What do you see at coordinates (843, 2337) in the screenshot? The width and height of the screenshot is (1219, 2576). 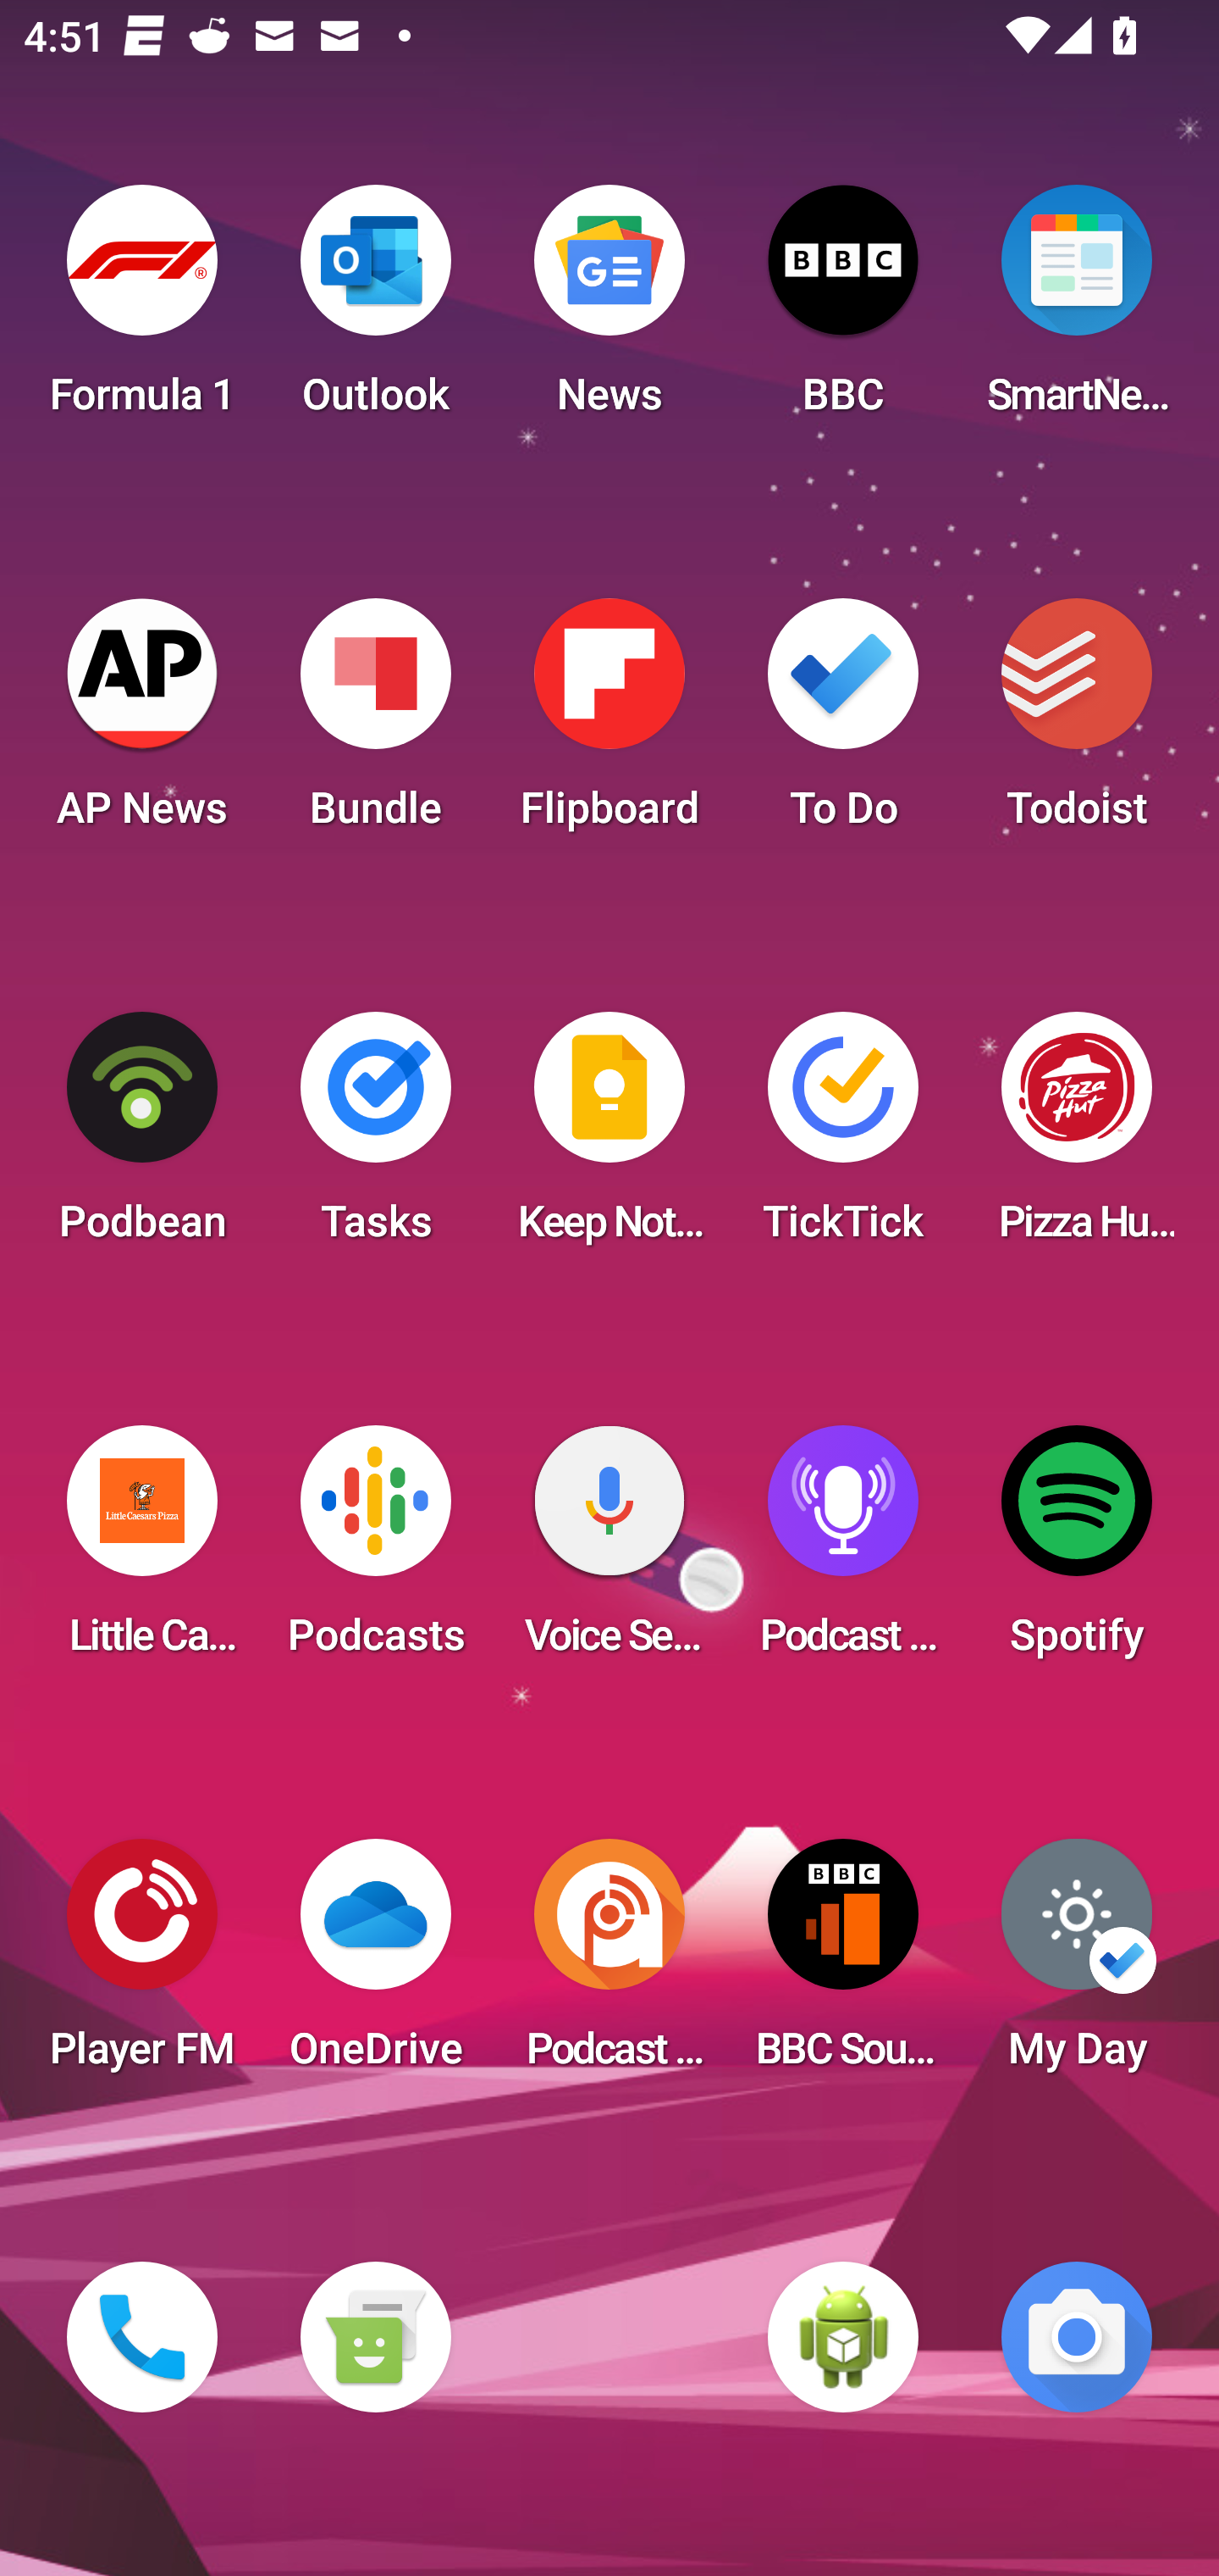 I see `WebView Browser Tester` at bounding box center [843, 2337].